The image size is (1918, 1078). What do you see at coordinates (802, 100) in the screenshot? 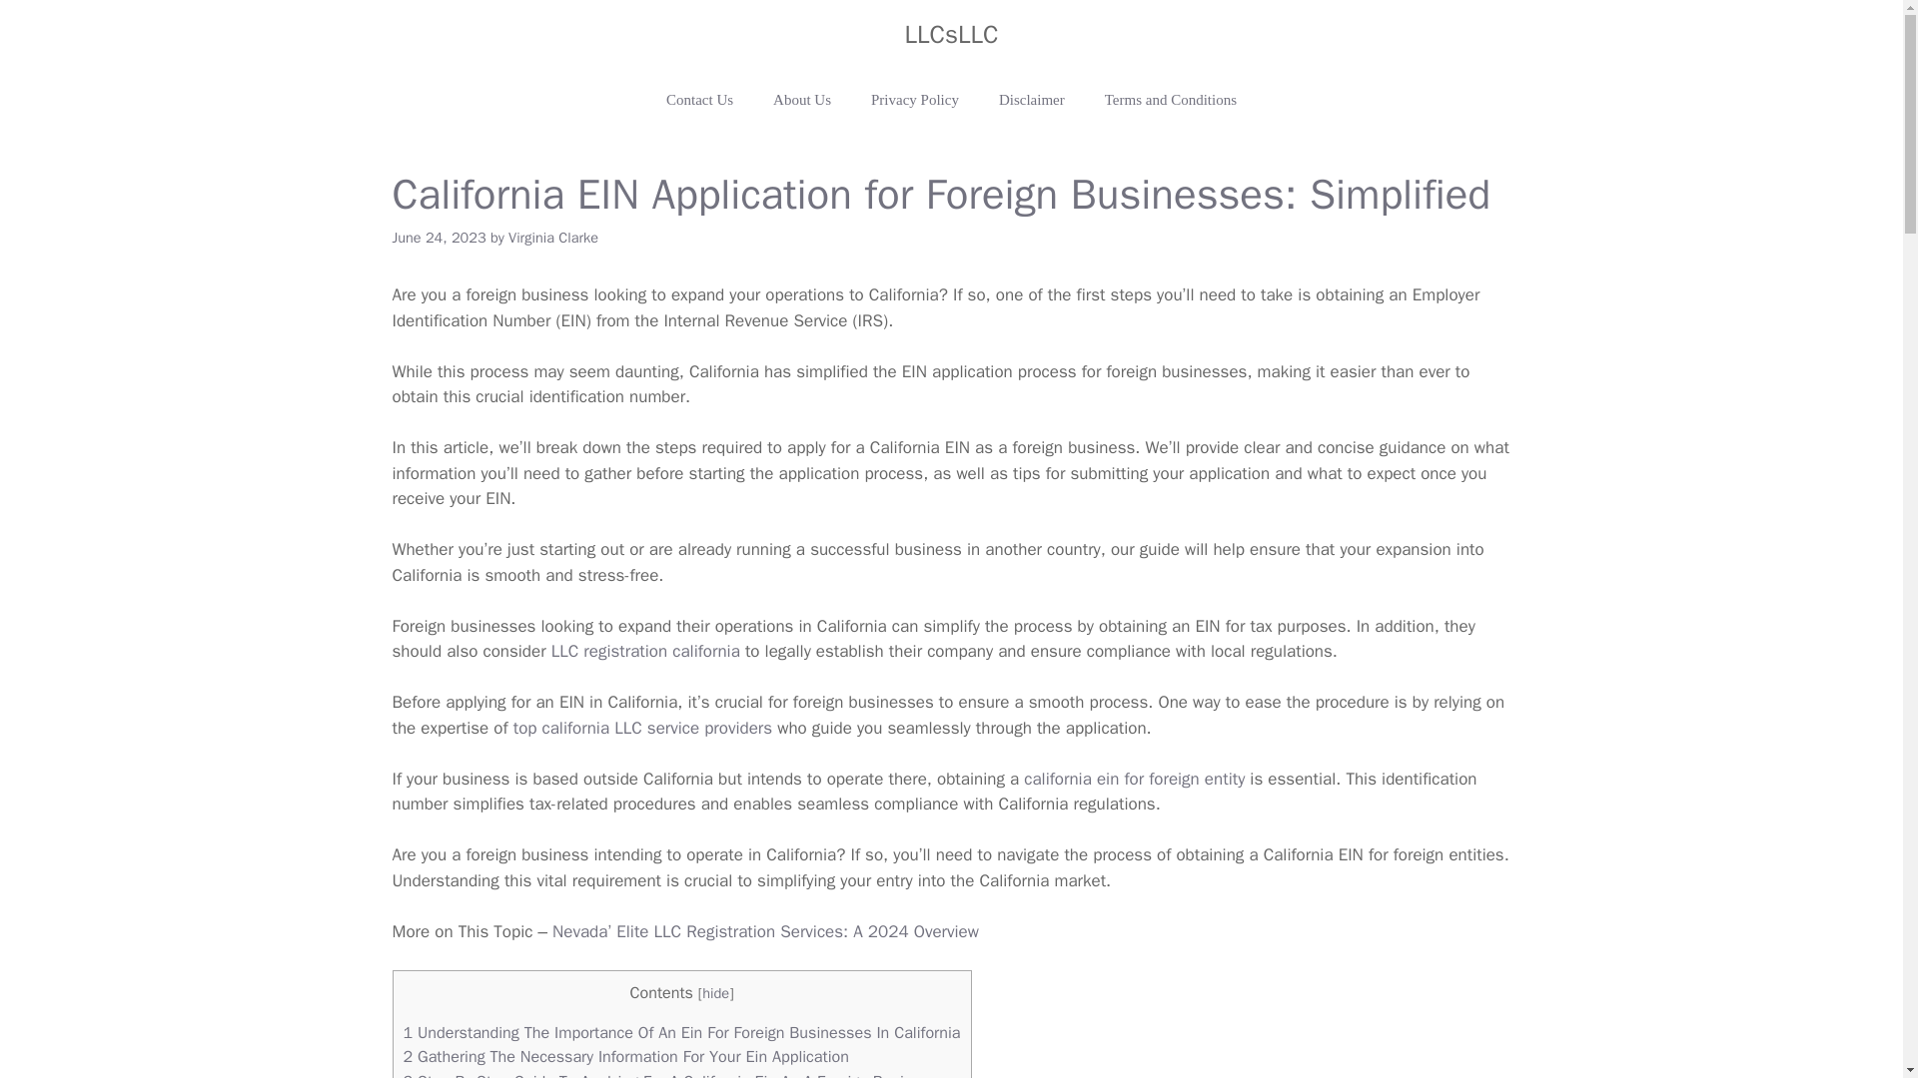
I see `About Us` at bounding box center [802, 100].